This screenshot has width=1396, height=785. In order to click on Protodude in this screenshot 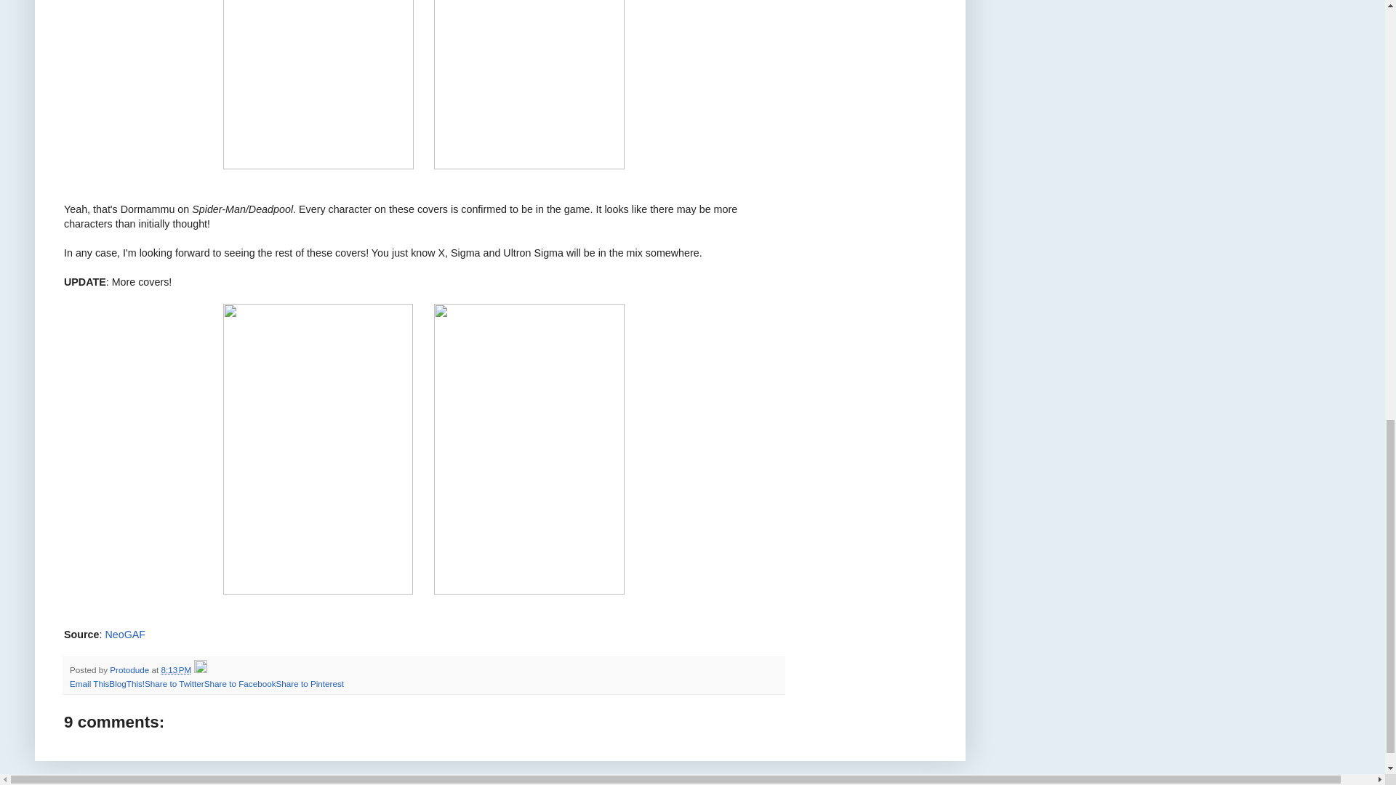, I will do `click(130, 669)`.